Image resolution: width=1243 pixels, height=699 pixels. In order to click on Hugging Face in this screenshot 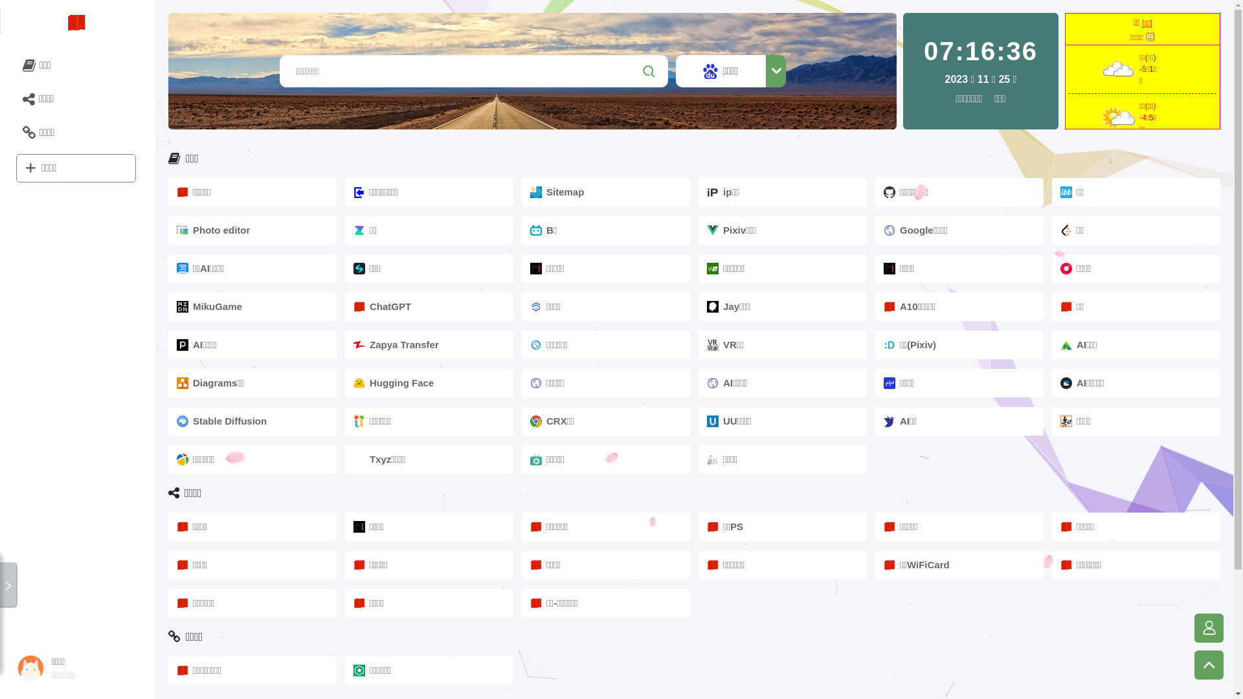, I will do `click(429, 383)`.